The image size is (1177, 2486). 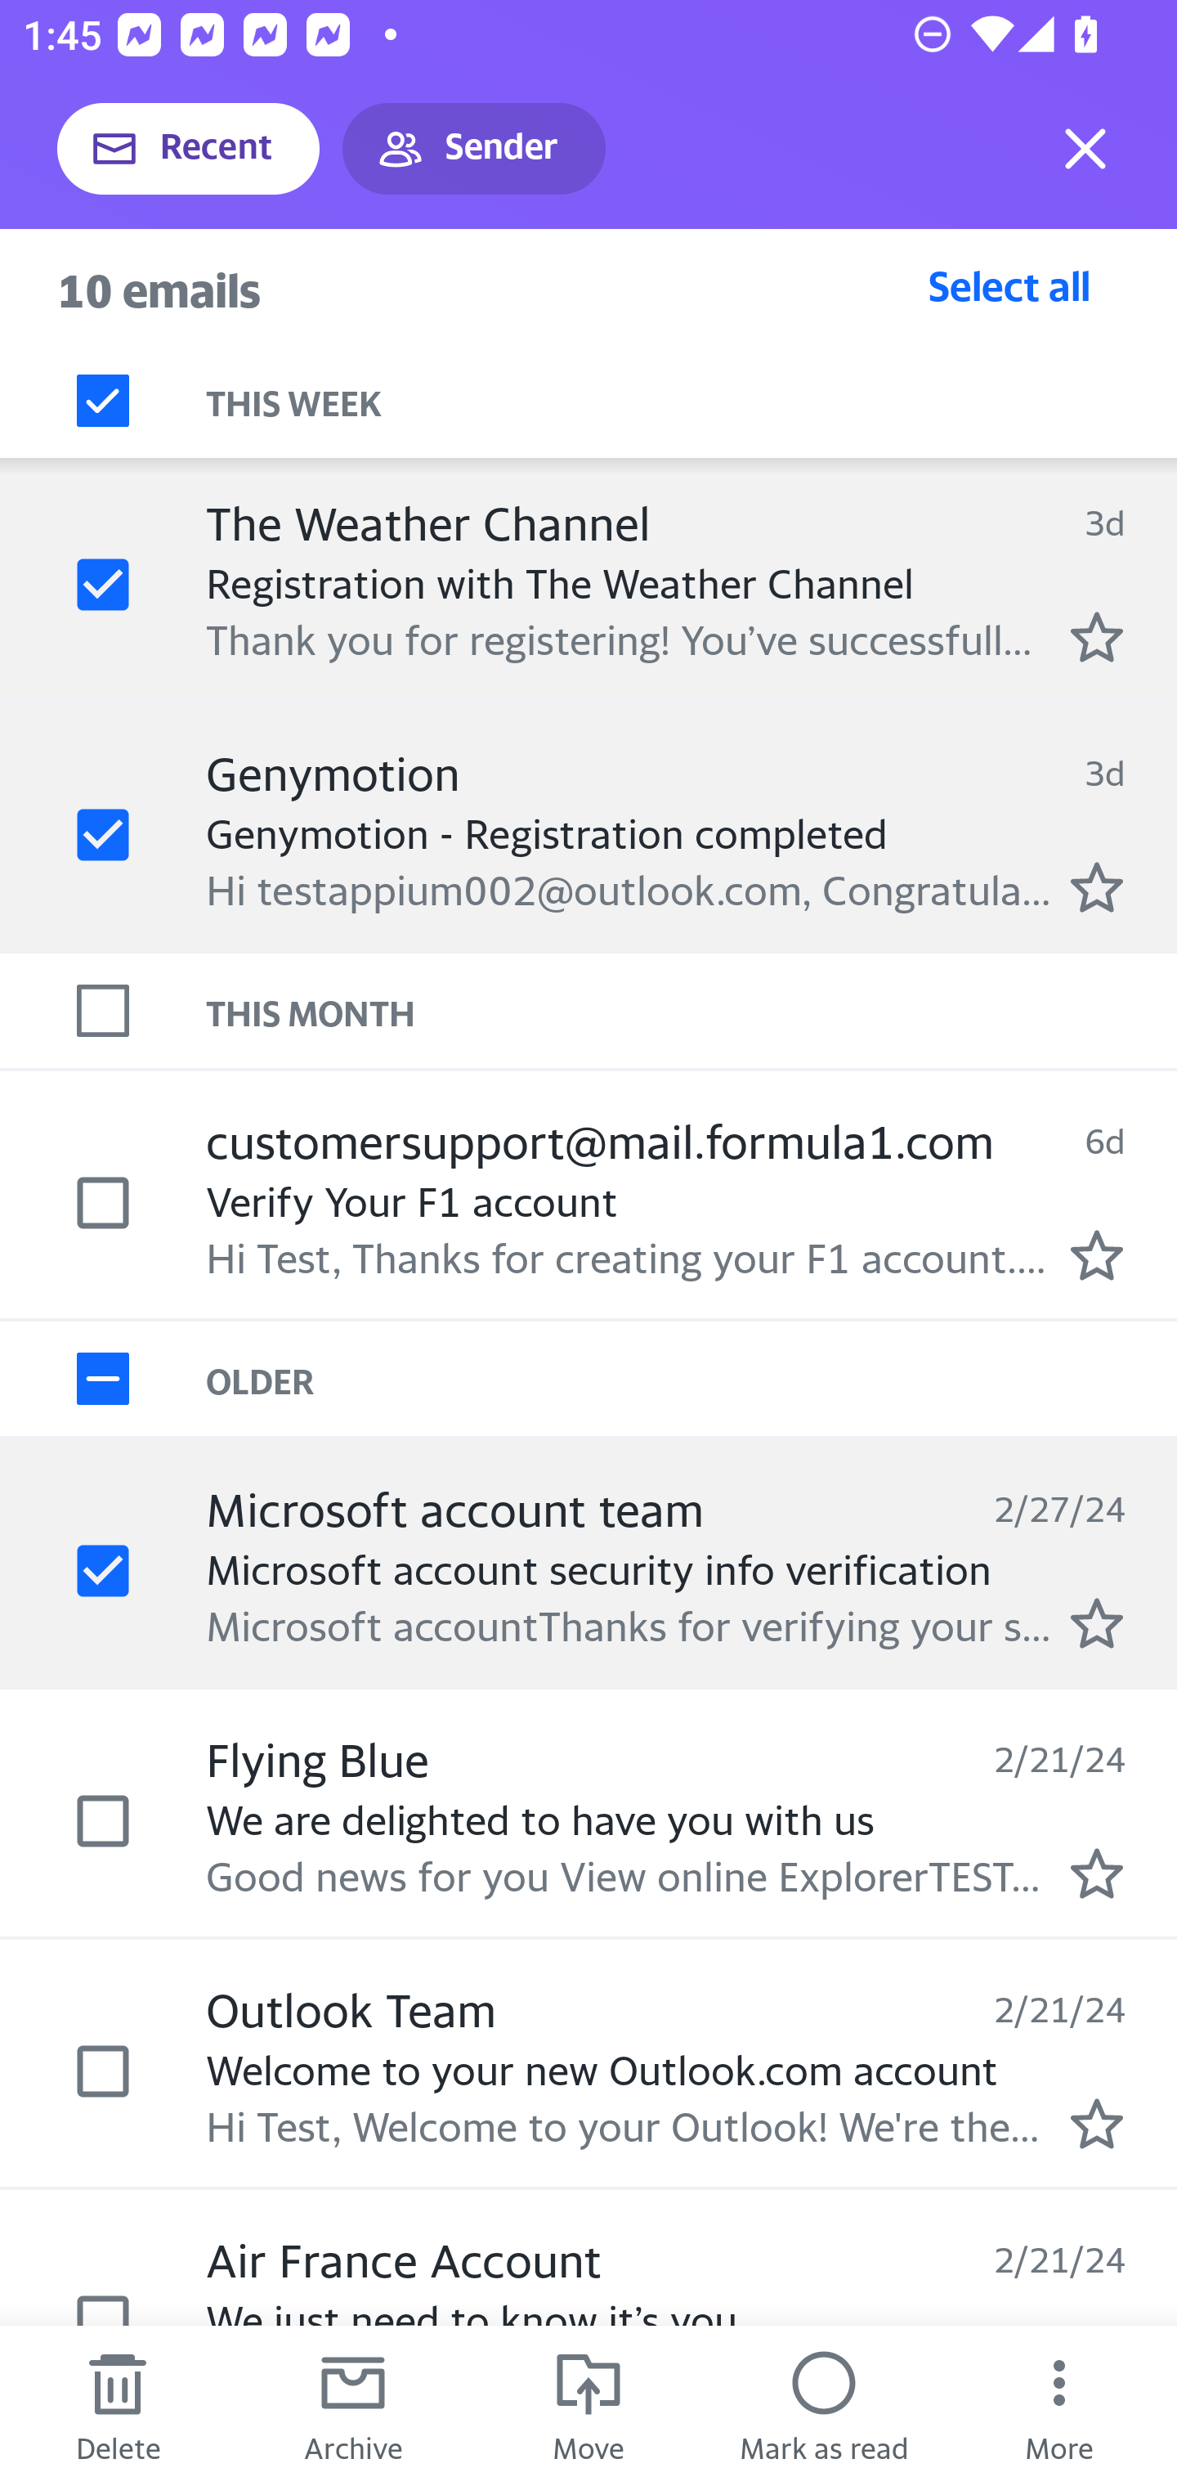 What do you see at coordinates (1097, 1622) in the screenshot?
I see `Mark as starred.` at bounding box center [1097, 1622].